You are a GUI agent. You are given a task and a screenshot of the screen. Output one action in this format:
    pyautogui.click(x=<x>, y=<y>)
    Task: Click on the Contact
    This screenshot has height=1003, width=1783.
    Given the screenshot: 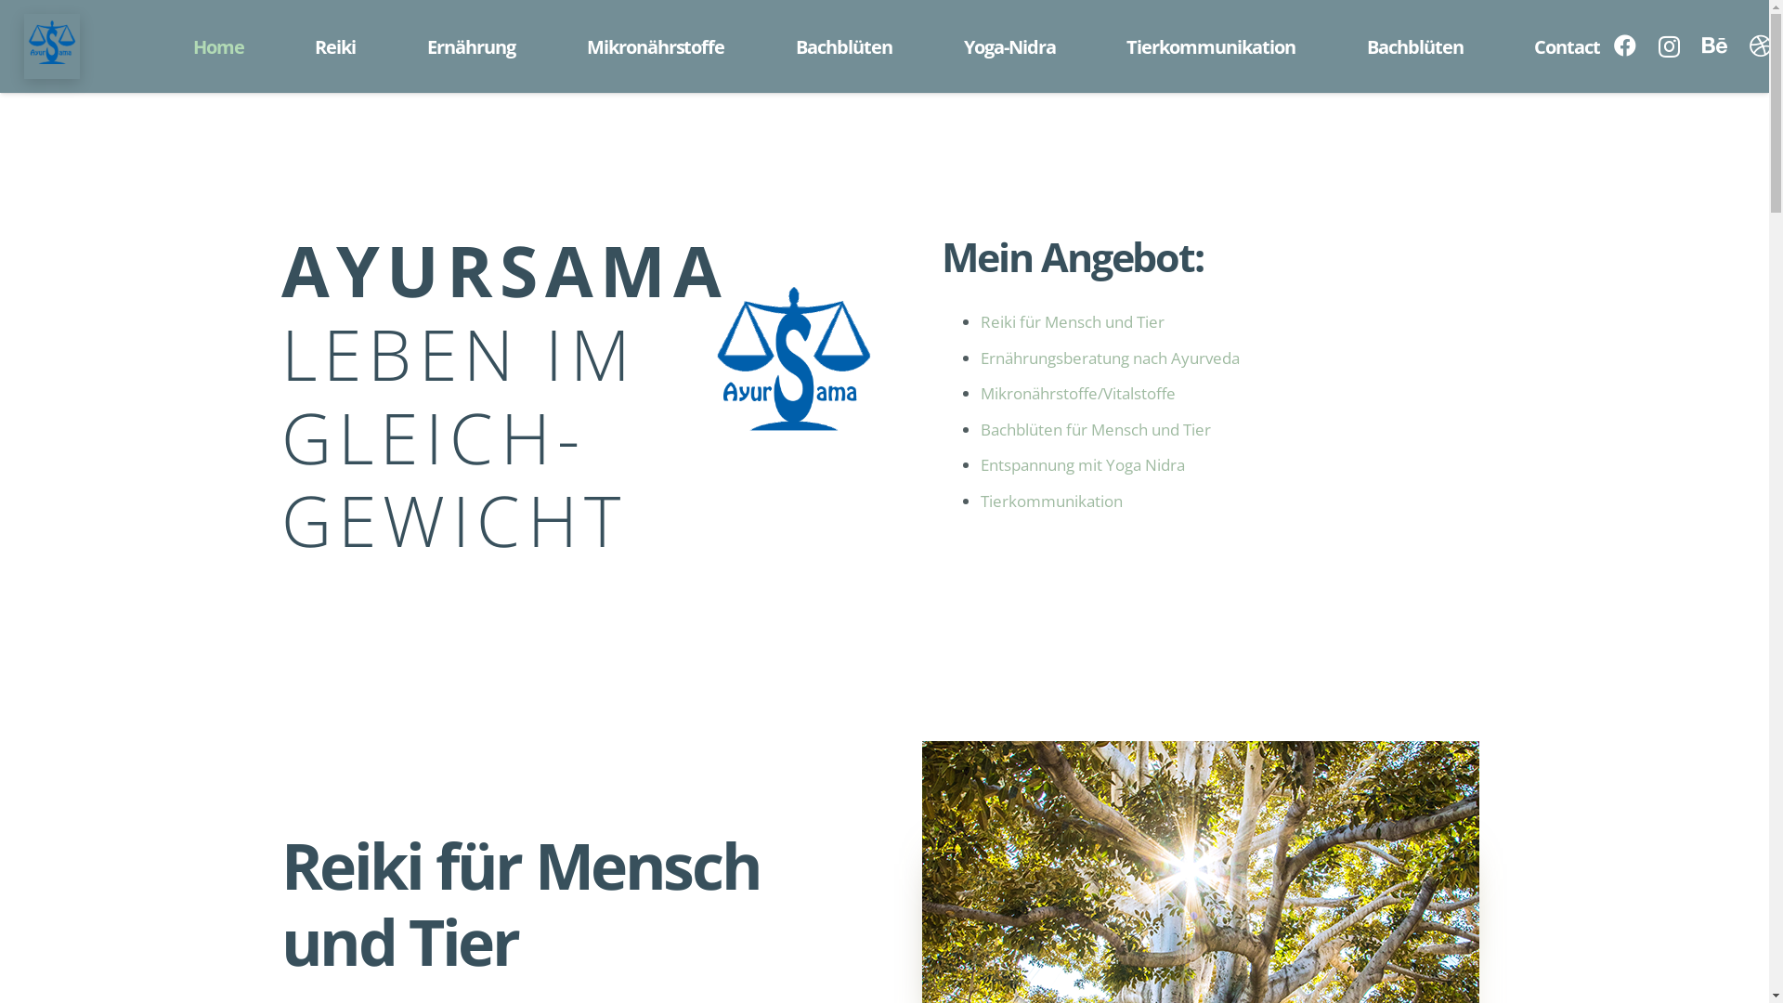 What is the action you would take?
    pyautogui.click(x=1568, y=46)
    